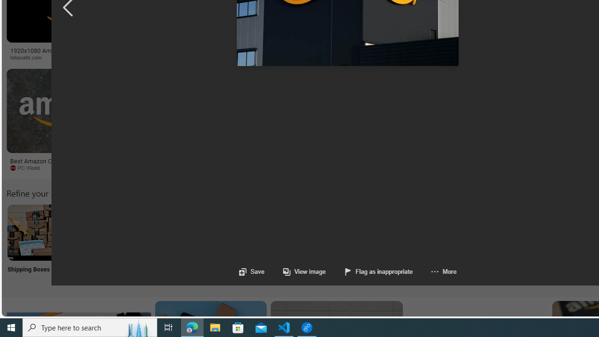 This screenshot has height=337, width=599. Describe the element at coordinates (530, 244) in the screenshot. I see `Amazon Online Store Online Store` at that location.